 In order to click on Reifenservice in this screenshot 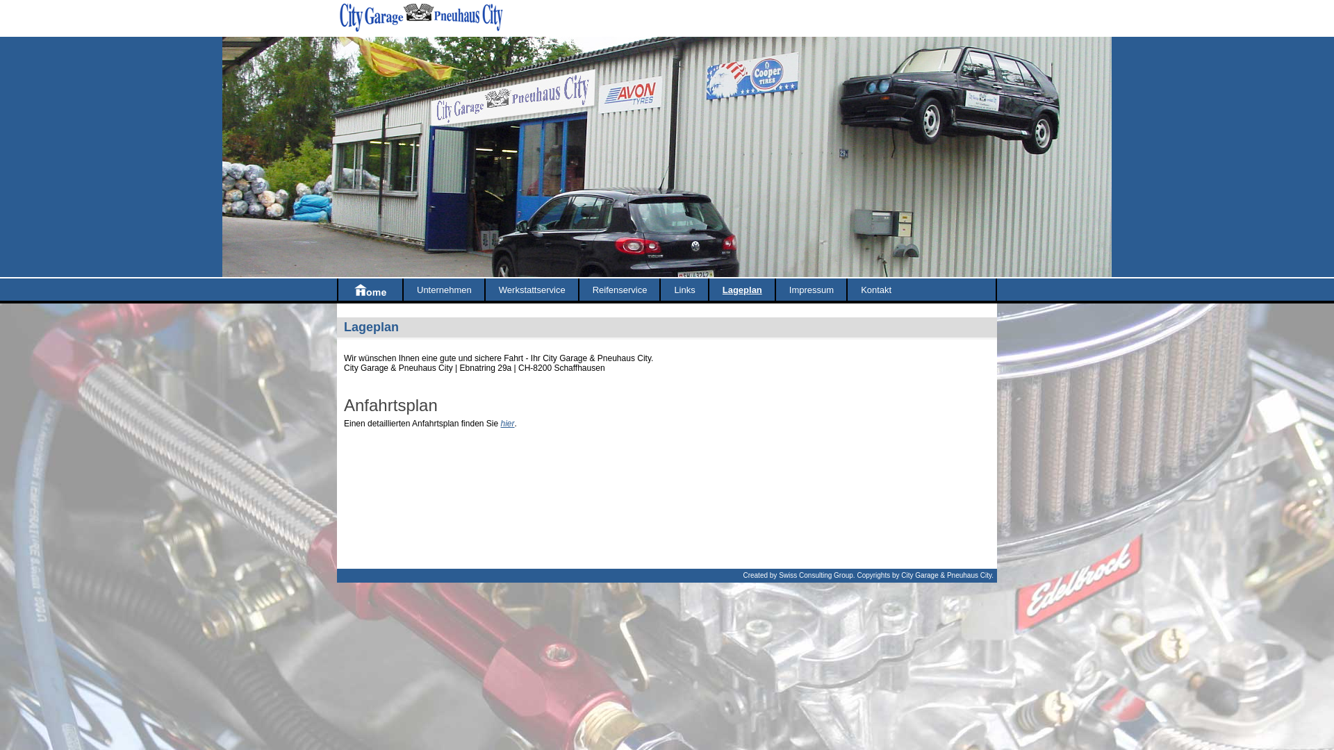, I will do `click(620, 290)`.